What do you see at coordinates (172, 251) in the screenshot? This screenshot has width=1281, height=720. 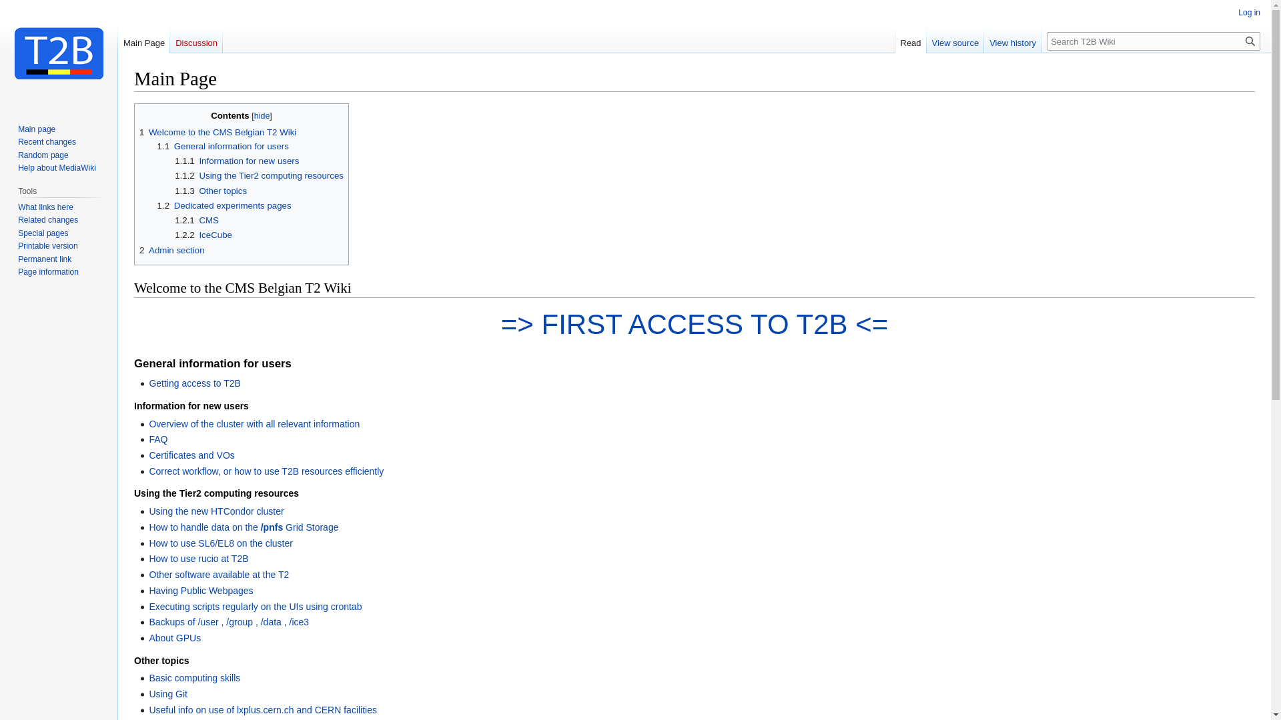 I see `2 Admin section` at bounding box center [172, 251].